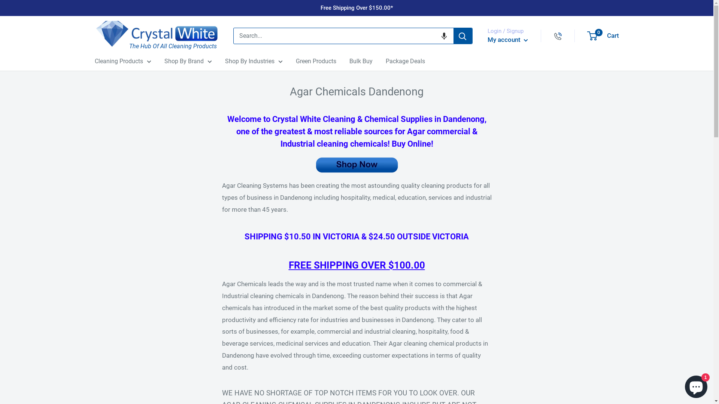 The image size is (719, 404). Describe the element at coordinates (696, 385) in the screenshot. I see `Shopify online store chat` at that location.